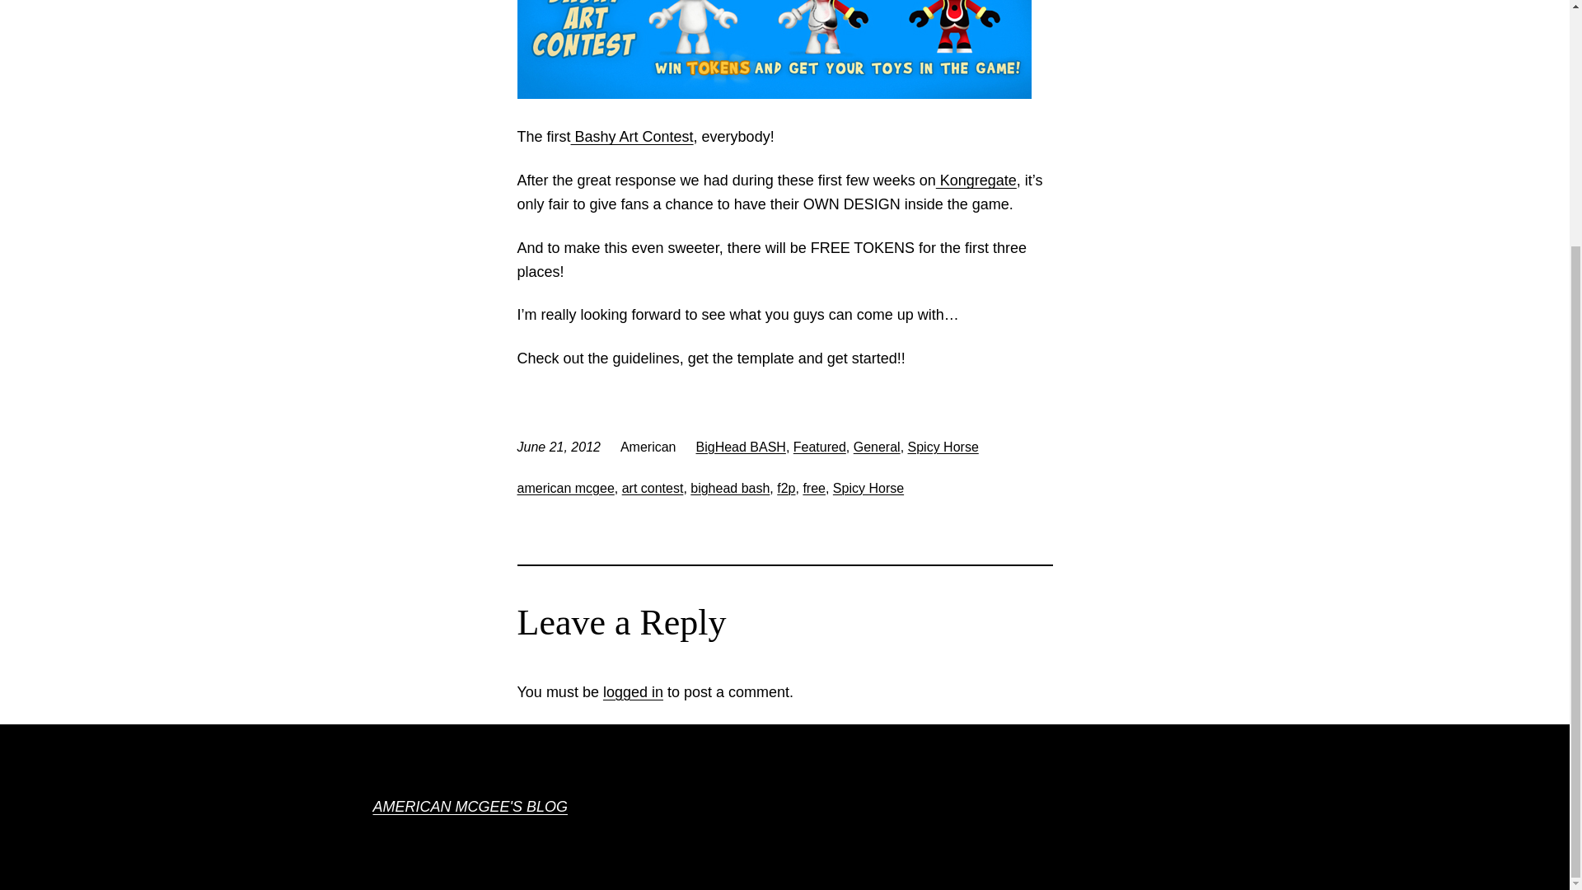 Image resolution: width=1582 pixels, height=890 pixels. What do you see at coordinates (786, 488) in the screenshot?
I see `f2p` at bounding box center [786, 488].